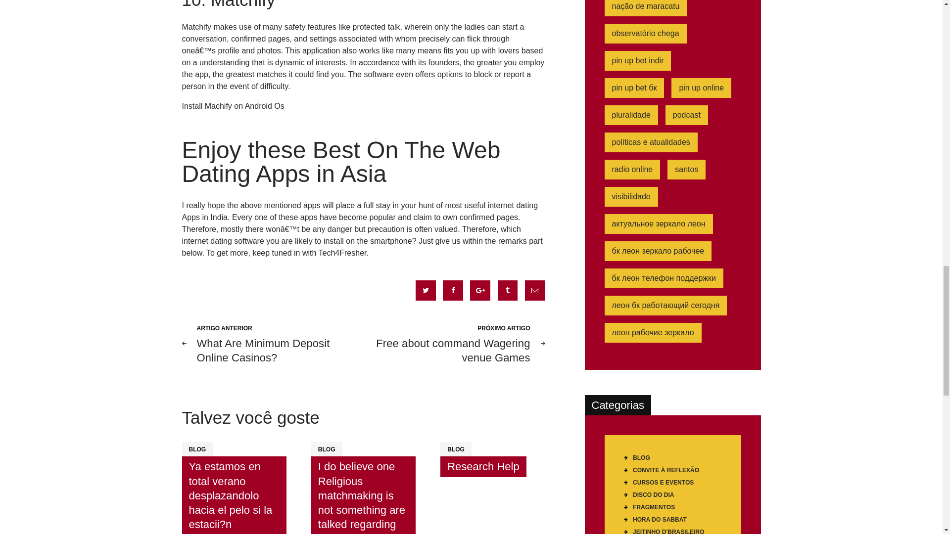 The height and width of the screenshot is (534, 950). I want to click on BLOG, so click(456, 449).